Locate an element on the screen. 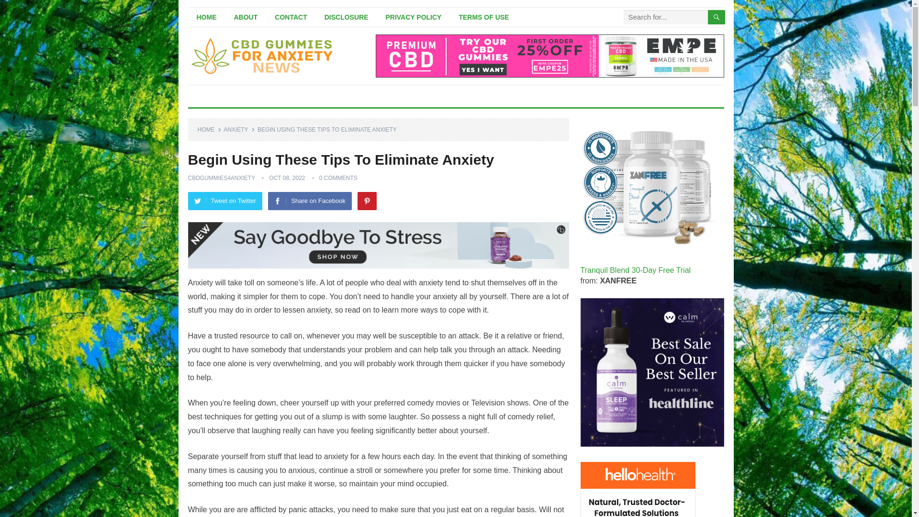 This screenshot has width=919, height=517. DISCLOSURE is located at coordinates (347, 17).